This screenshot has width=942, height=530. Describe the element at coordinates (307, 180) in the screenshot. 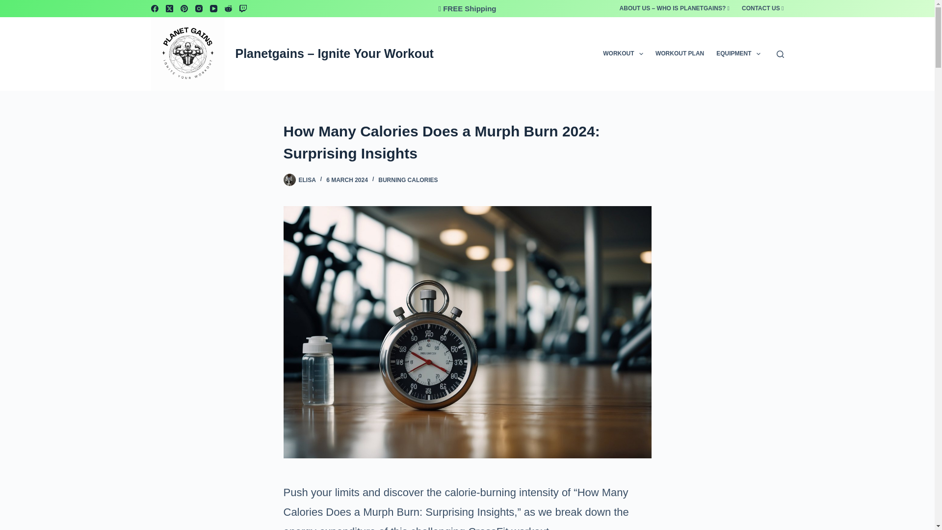

I see `Posts by Elisa` at that location.